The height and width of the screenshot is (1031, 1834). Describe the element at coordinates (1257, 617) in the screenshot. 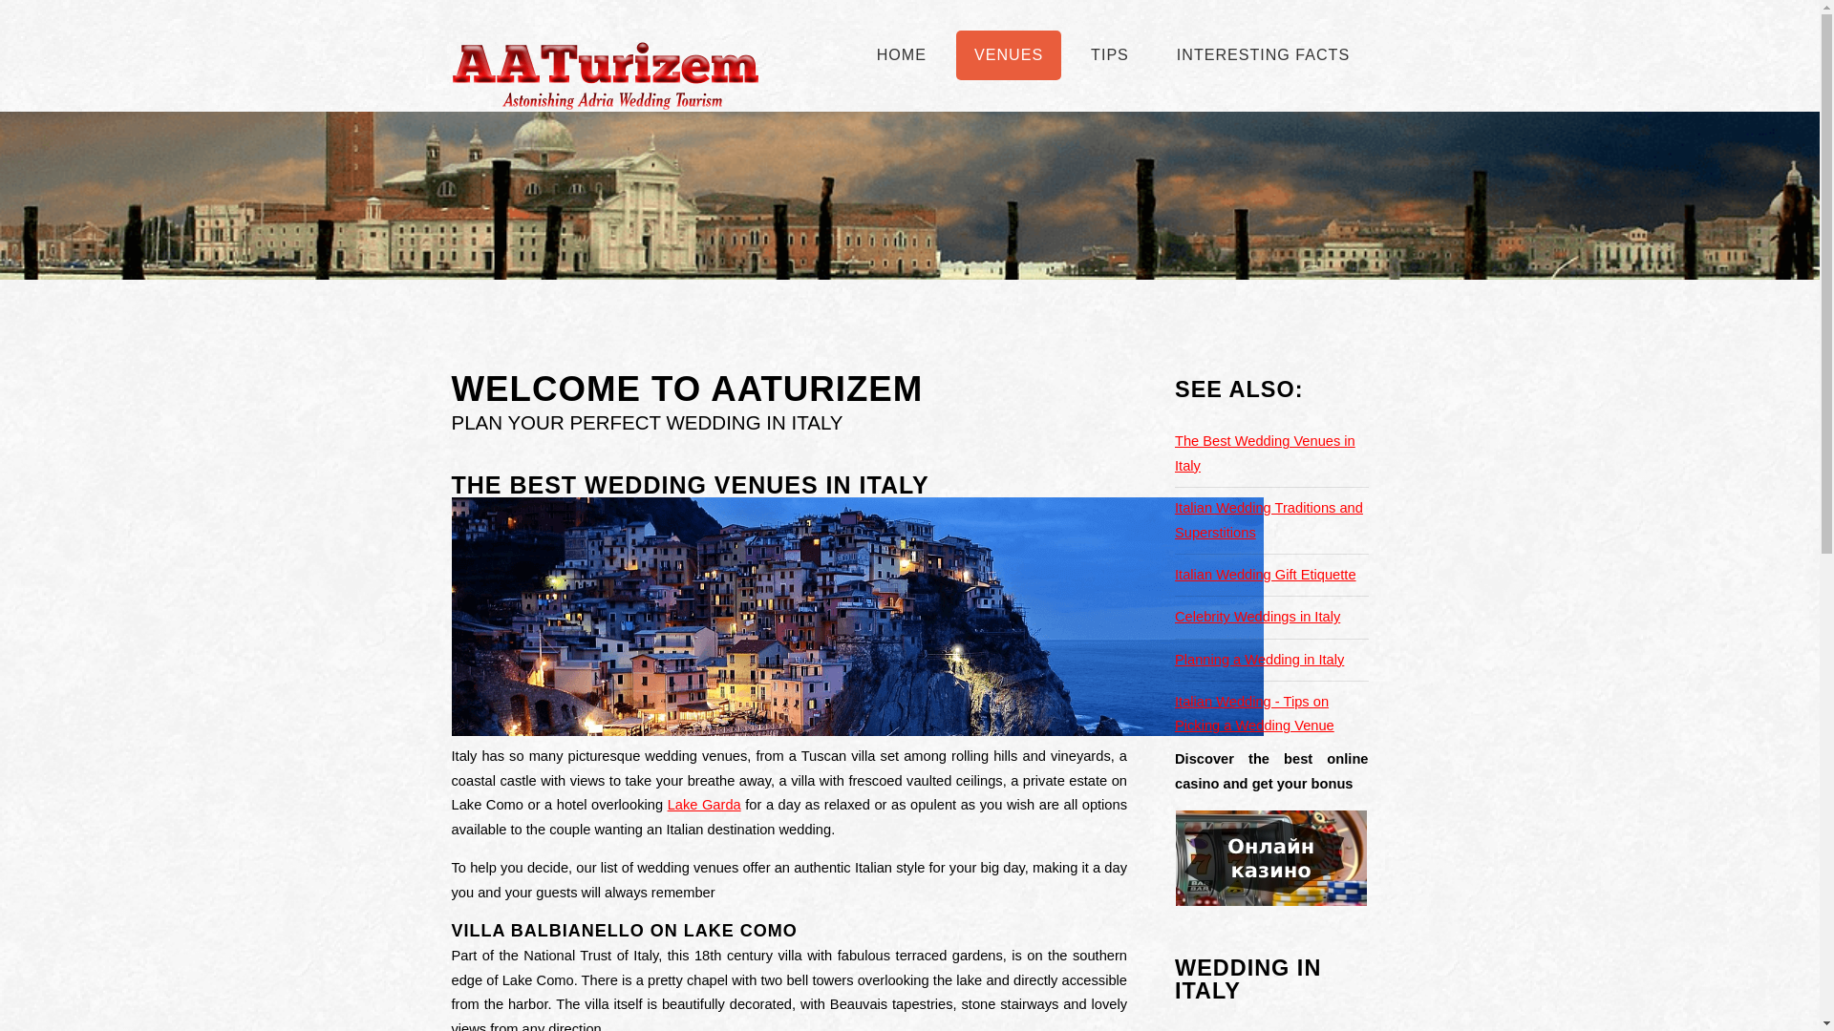

I see `Celebrity Weddings in Italy` at that location.